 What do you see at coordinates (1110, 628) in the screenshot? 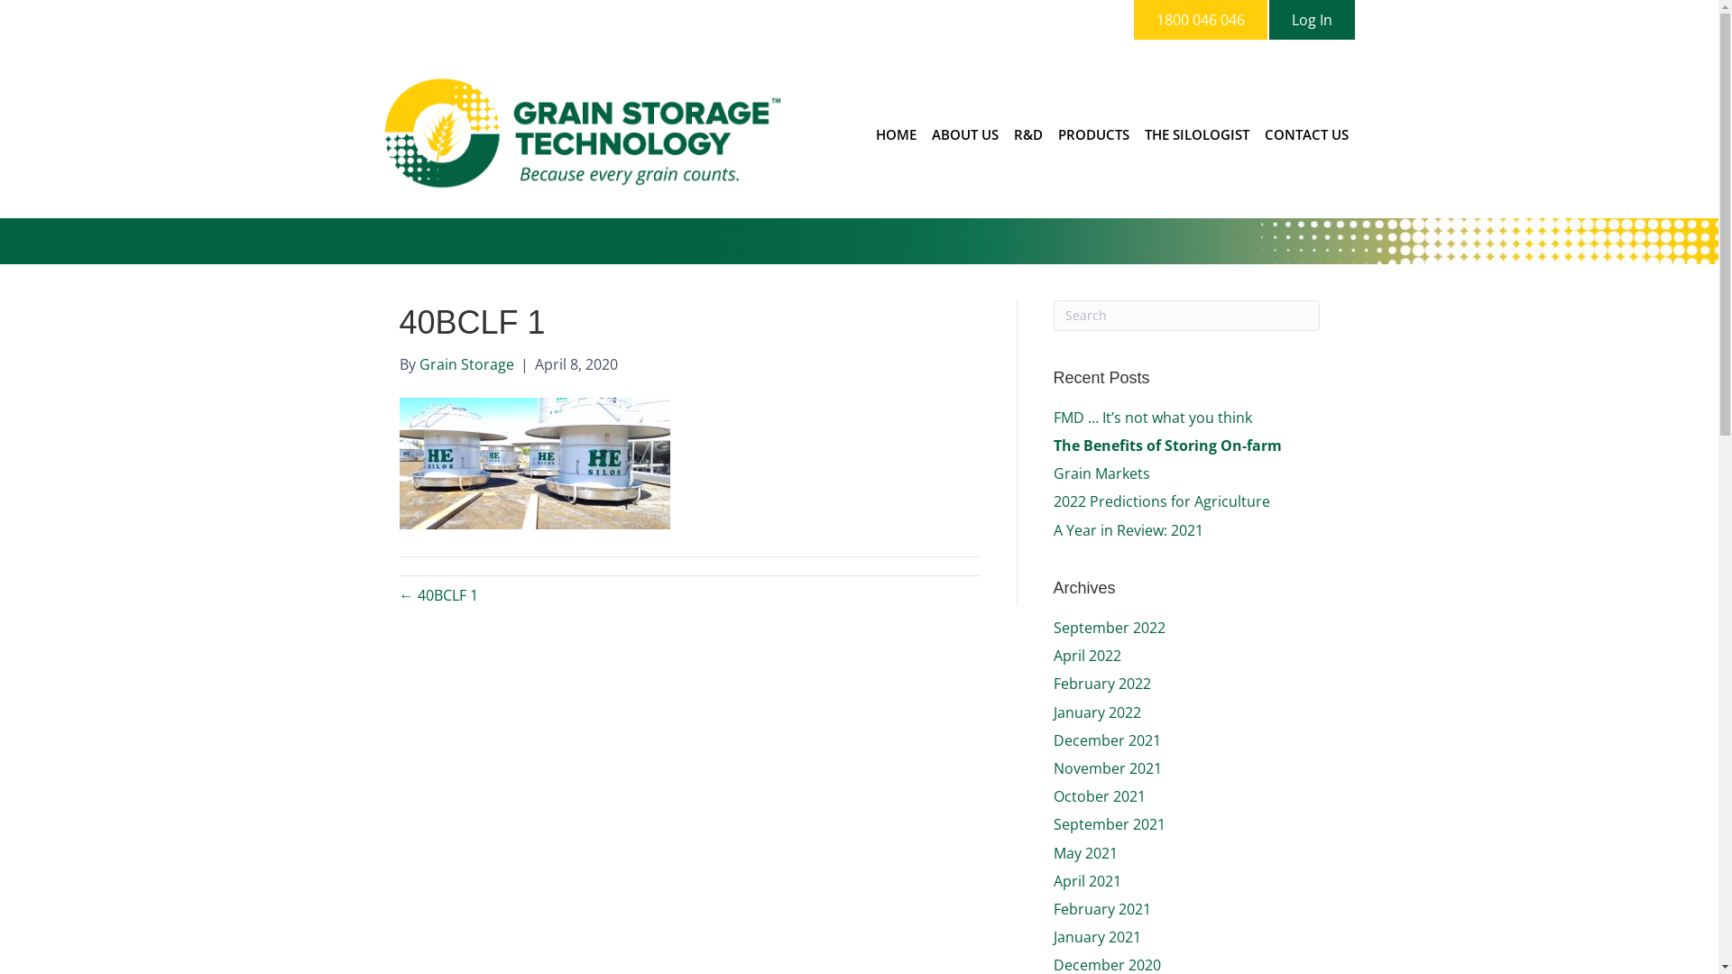
I see `September 2022` at bounding box center [1110, 628].